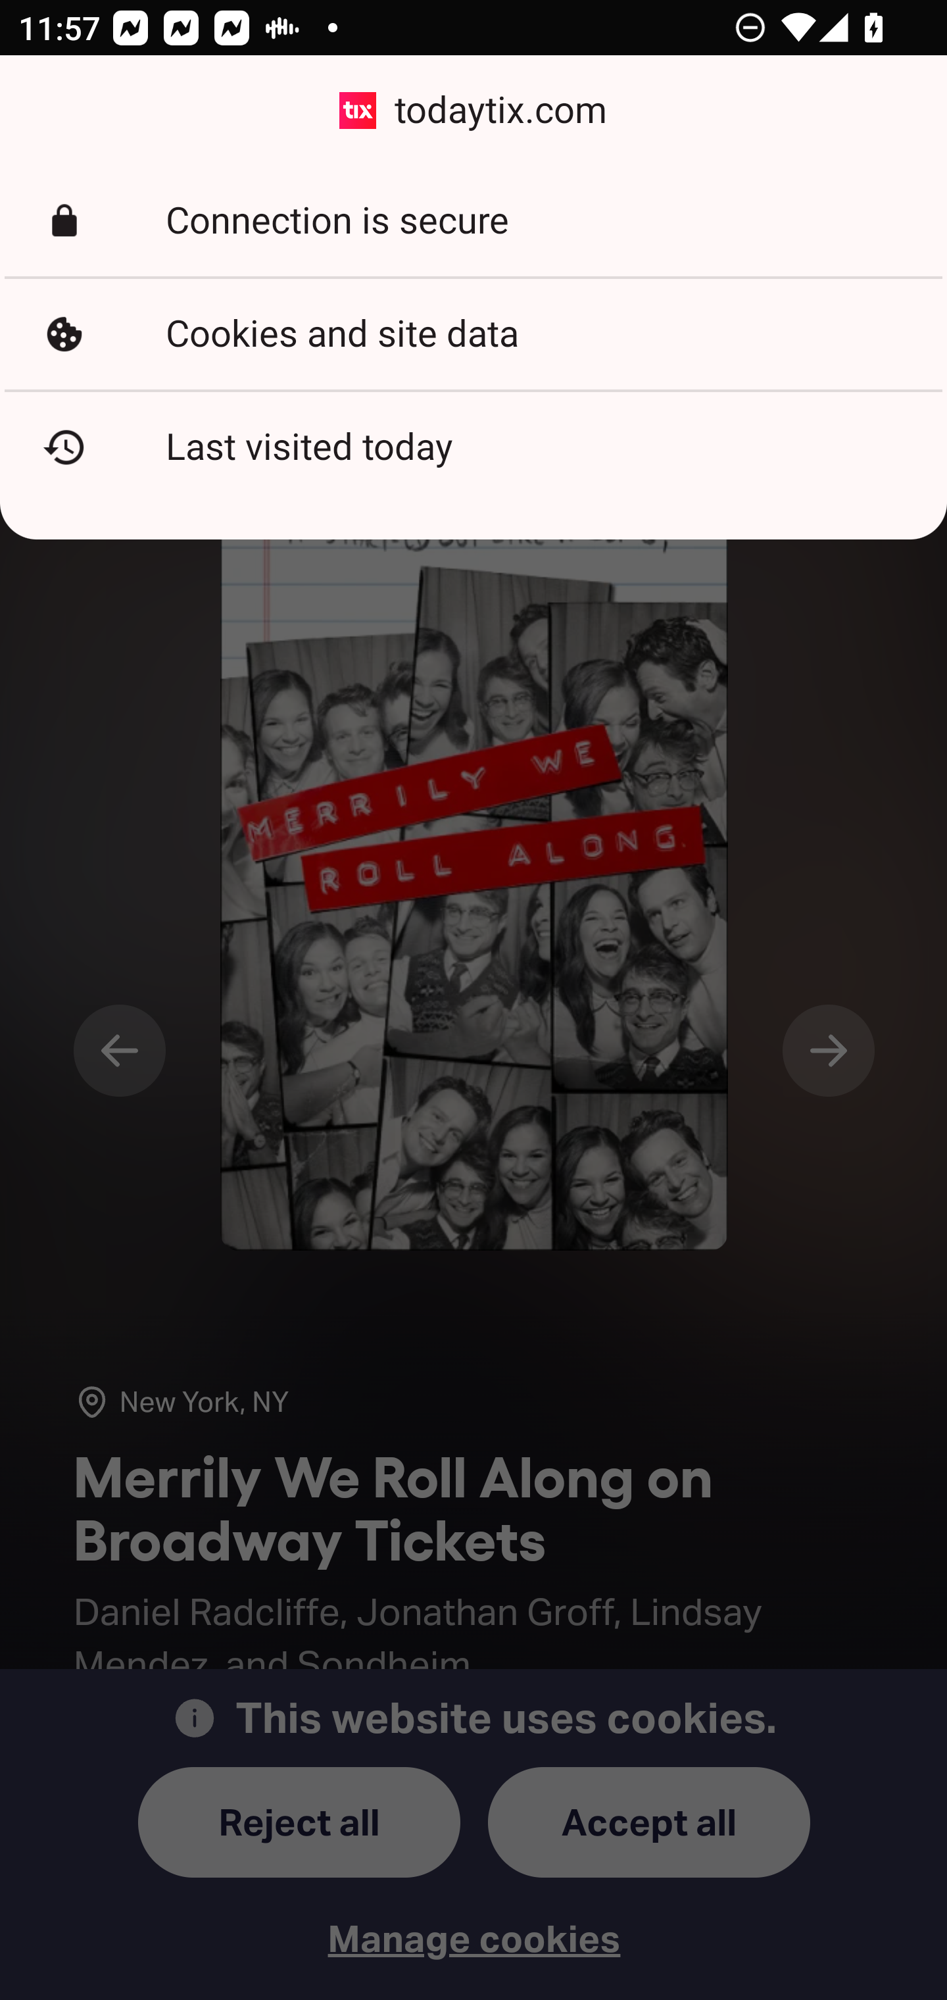  Describe the element at coordinates (473, 447) in the screenshot. I see `Last visited today` at that location.